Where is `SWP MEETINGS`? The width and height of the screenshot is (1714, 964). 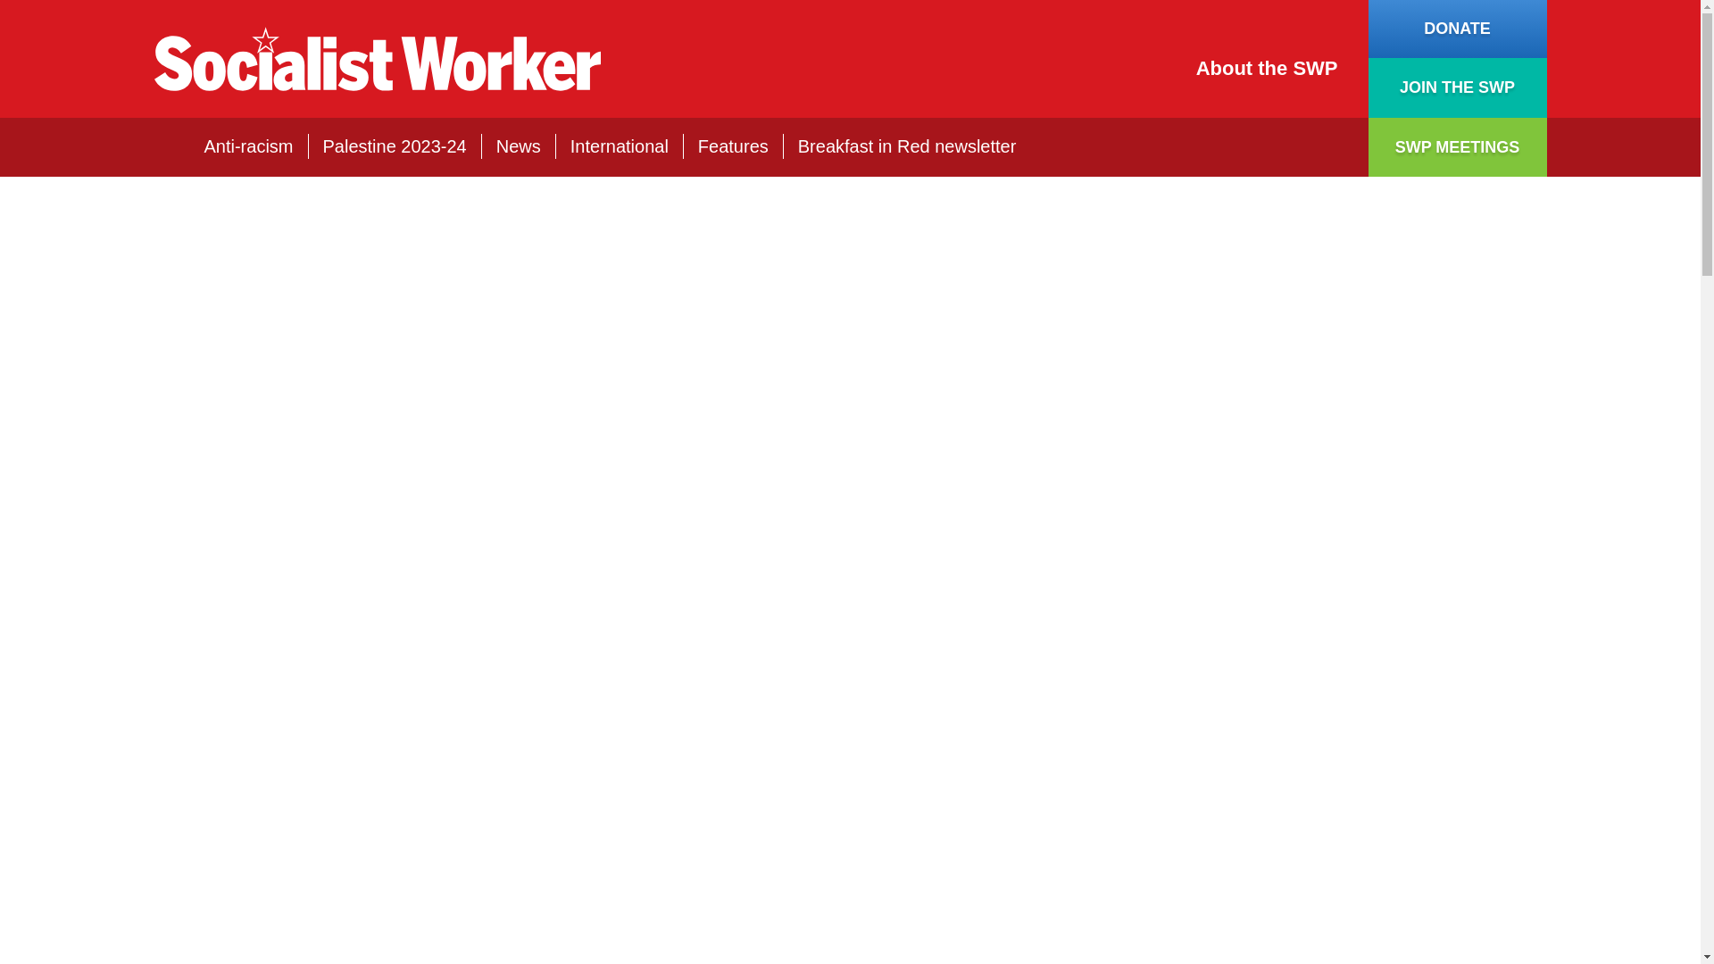 SWP MEETINGS is located at coordinates (1457, 146).